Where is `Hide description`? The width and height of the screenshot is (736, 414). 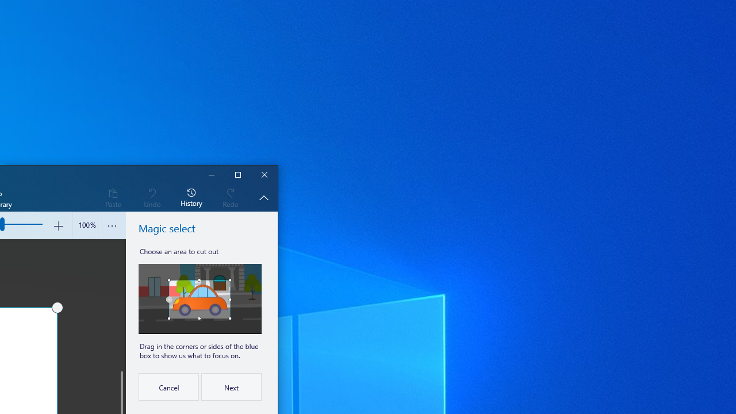 Hide description is located at coordinates (263, 197).